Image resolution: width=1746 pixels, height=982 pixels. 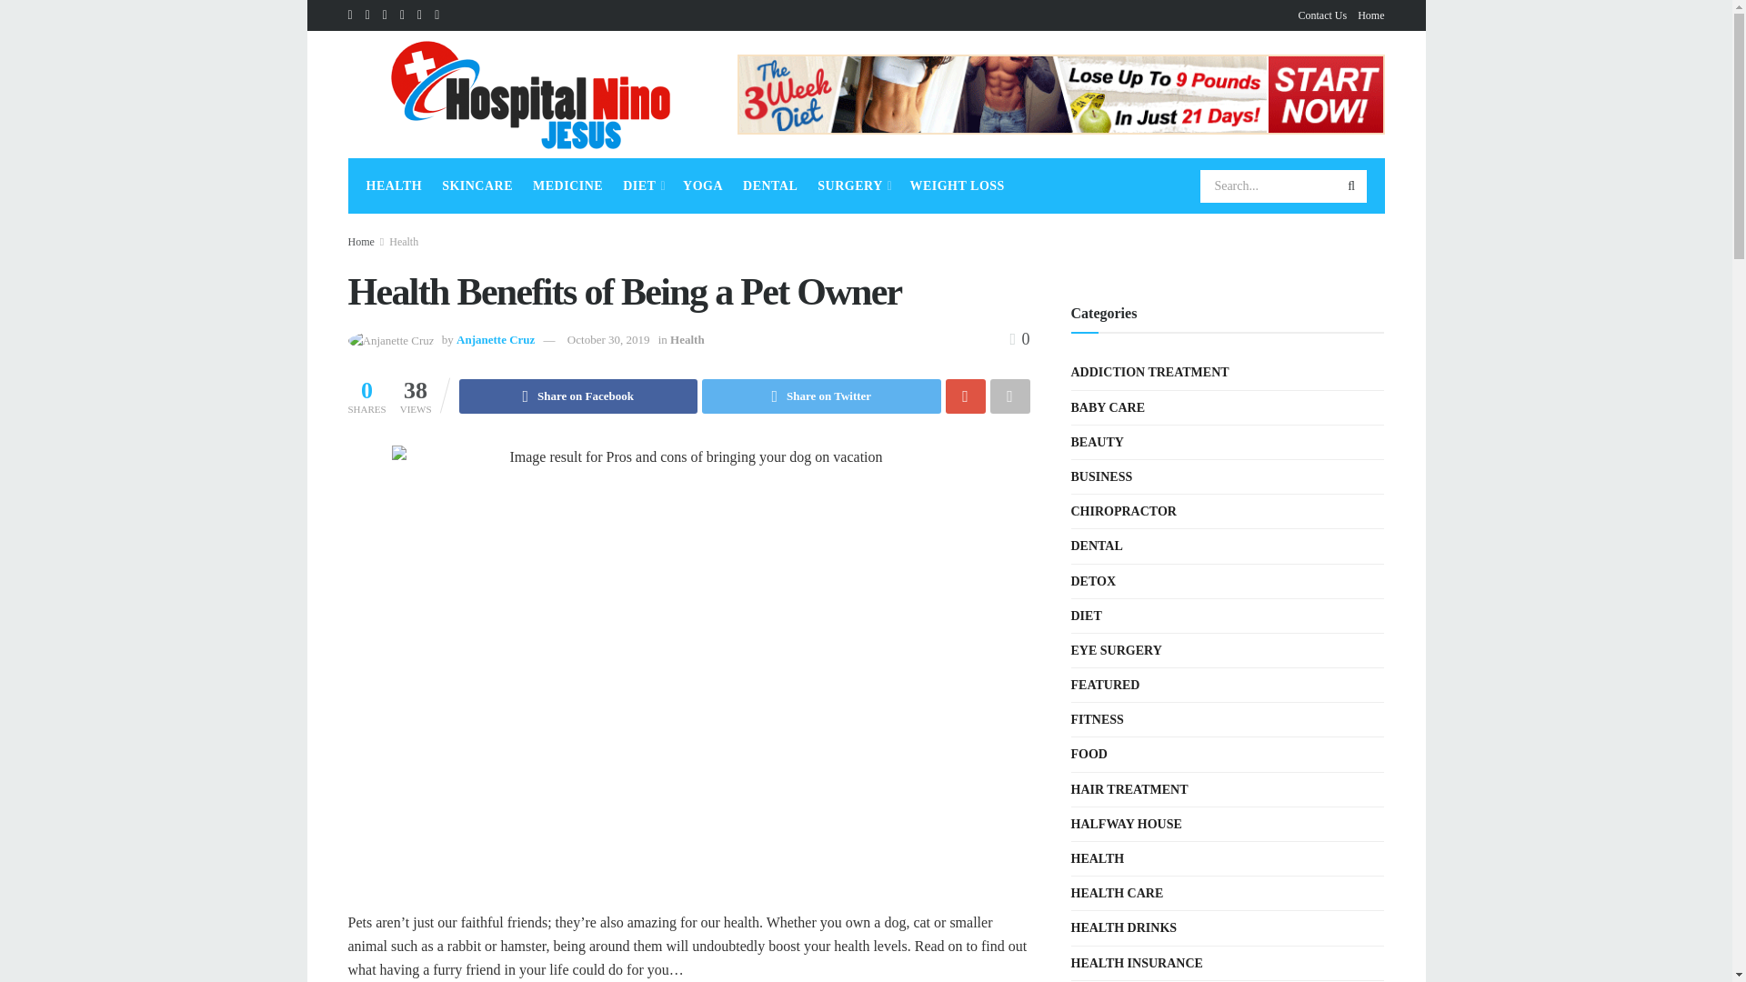 What do you see at coordinates (853, 186) in the screenshot?
I see `SURGERY` at bounding box center [853, 186].